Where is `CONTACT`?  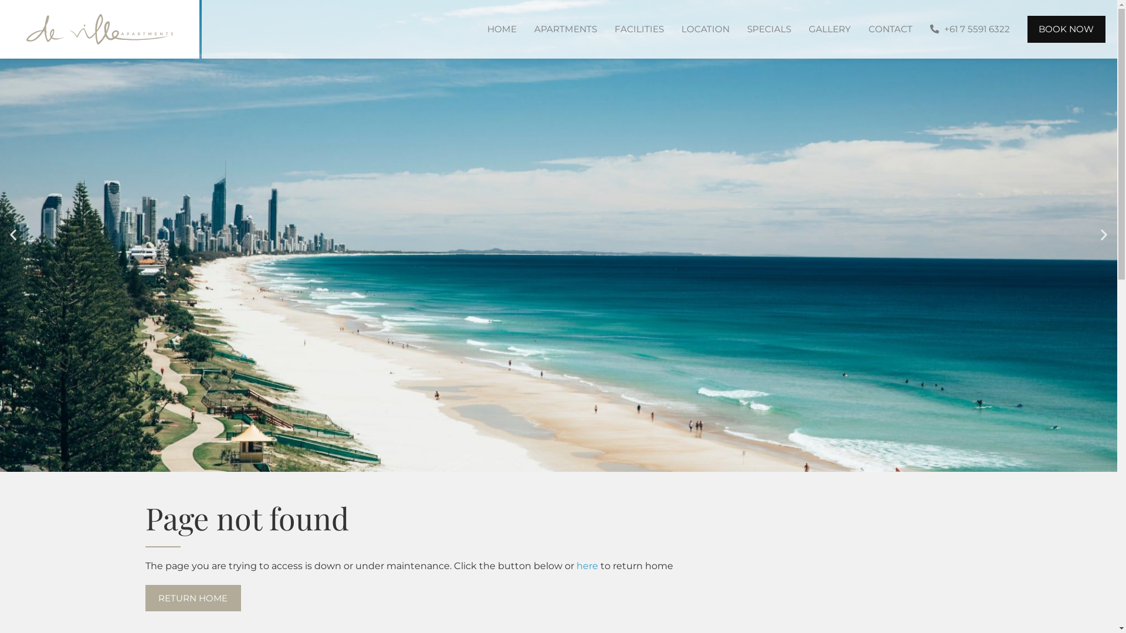 CONTACT is located at coordinates (890, 29).